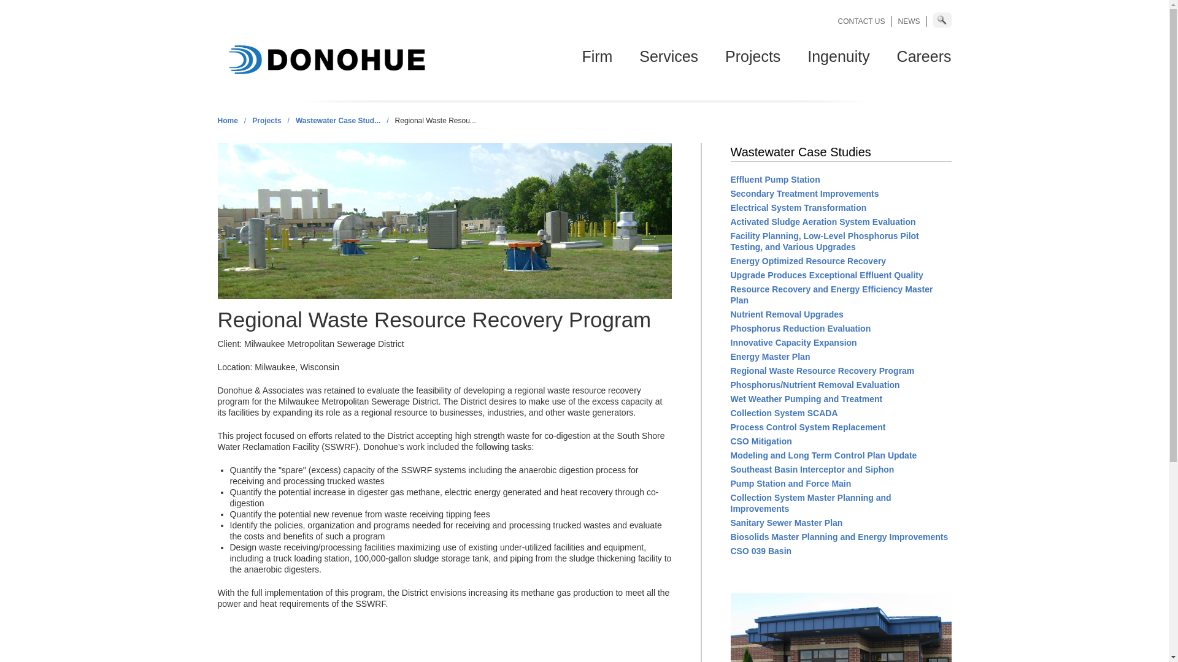  I want to click on Services, so click(669, 56).